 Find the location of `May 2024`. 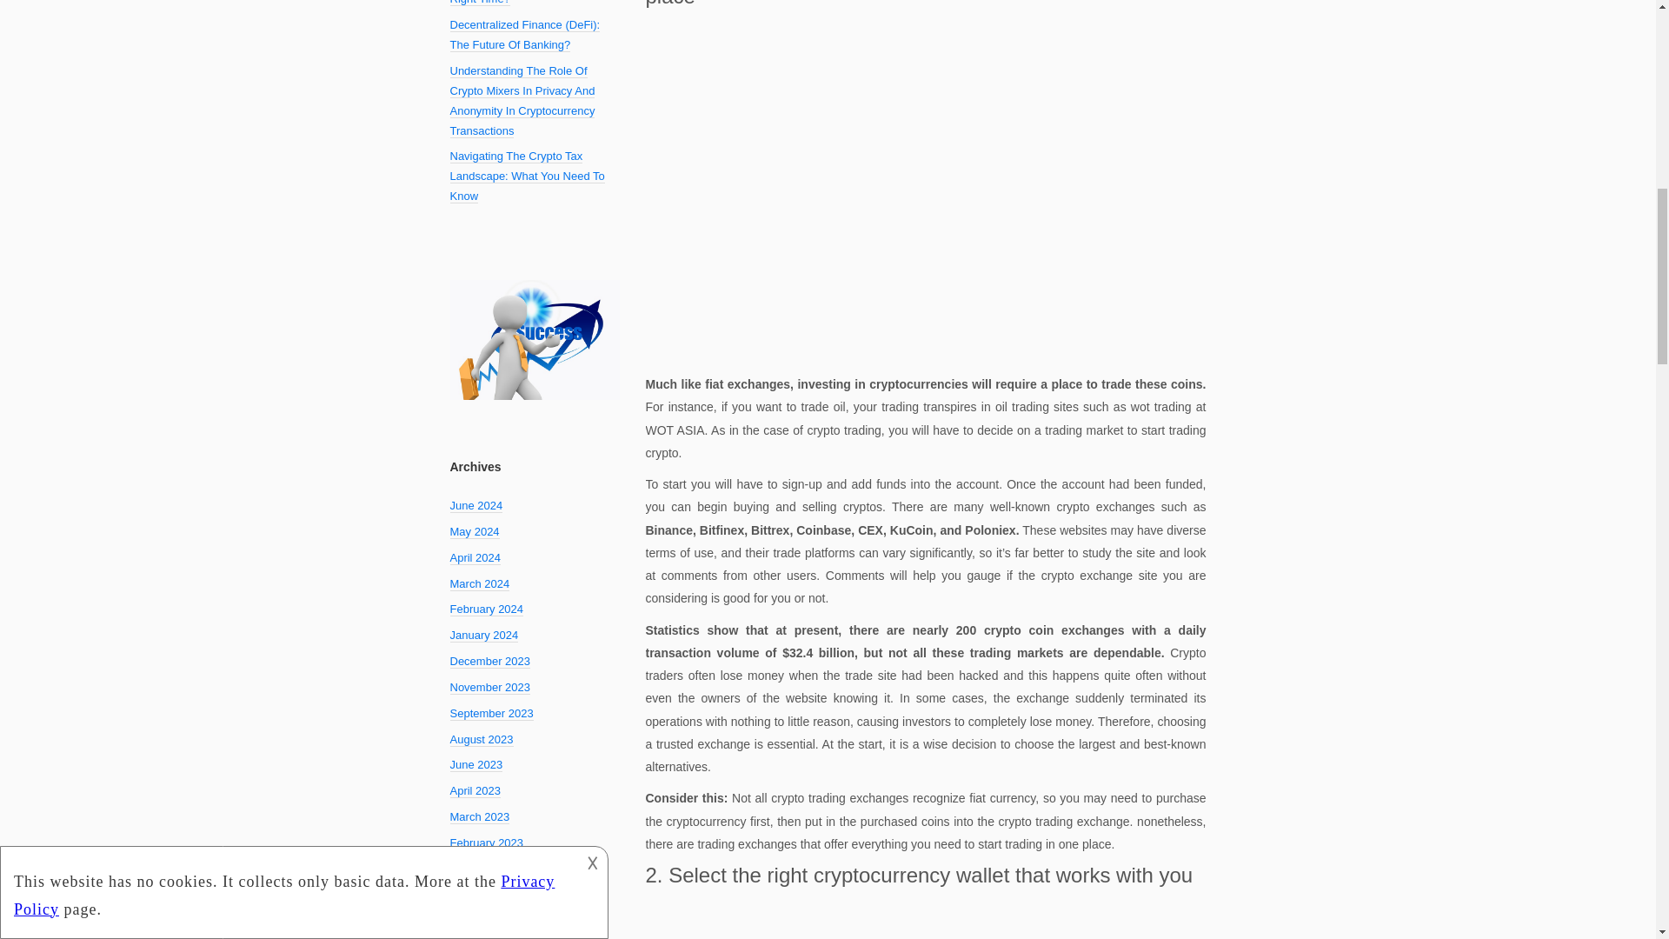

May 2024 is located at coordinates (475, 531).